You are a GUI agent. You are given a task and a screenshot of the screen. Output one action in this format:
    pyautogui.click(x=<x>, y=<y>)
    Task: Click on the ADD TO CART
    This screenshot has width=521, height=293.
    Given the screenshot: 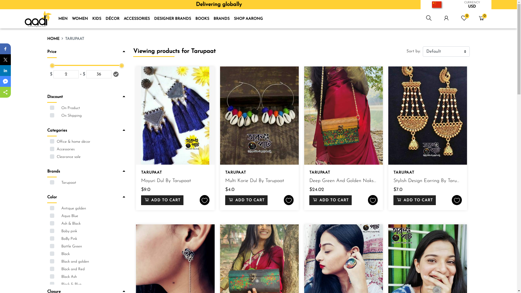 What is the action you would take?
    pyautogui.click(x=162, y=200)
    